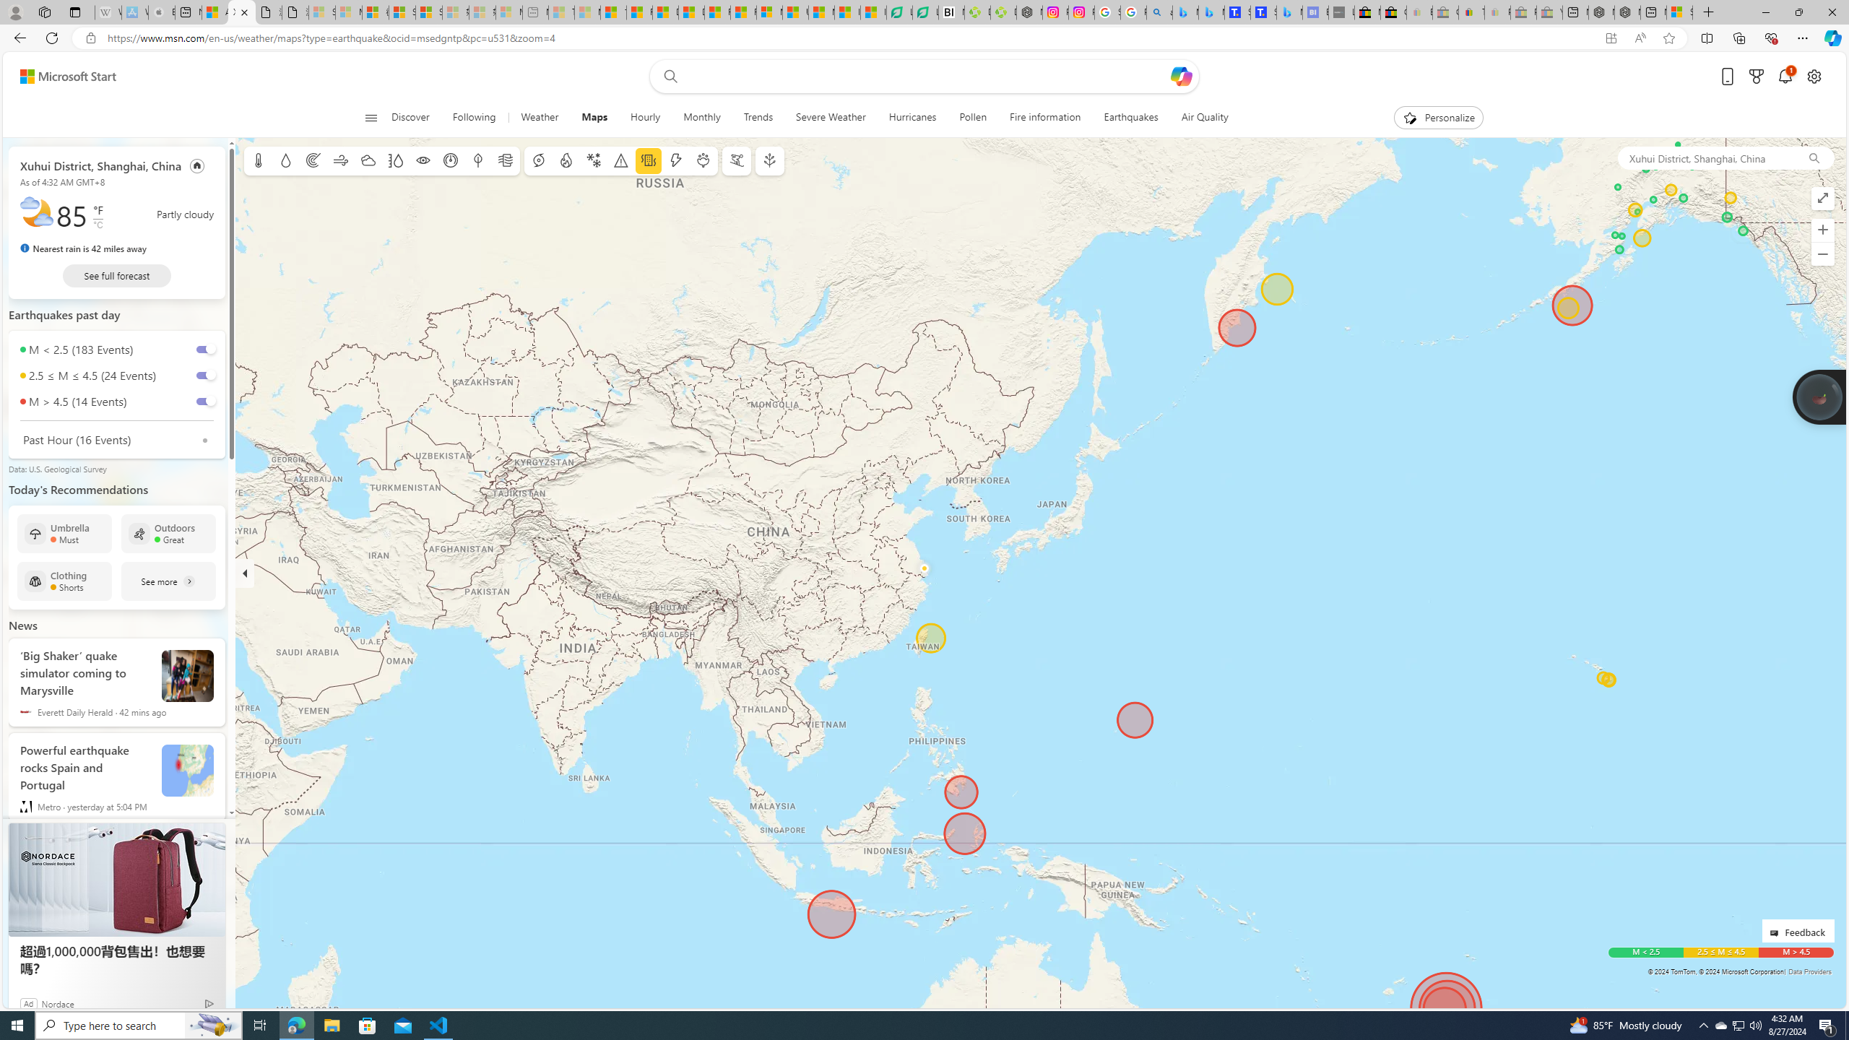  Describe the element at coordinates (927, 77) in the screenshot. I see `Enter your search term` at that location.